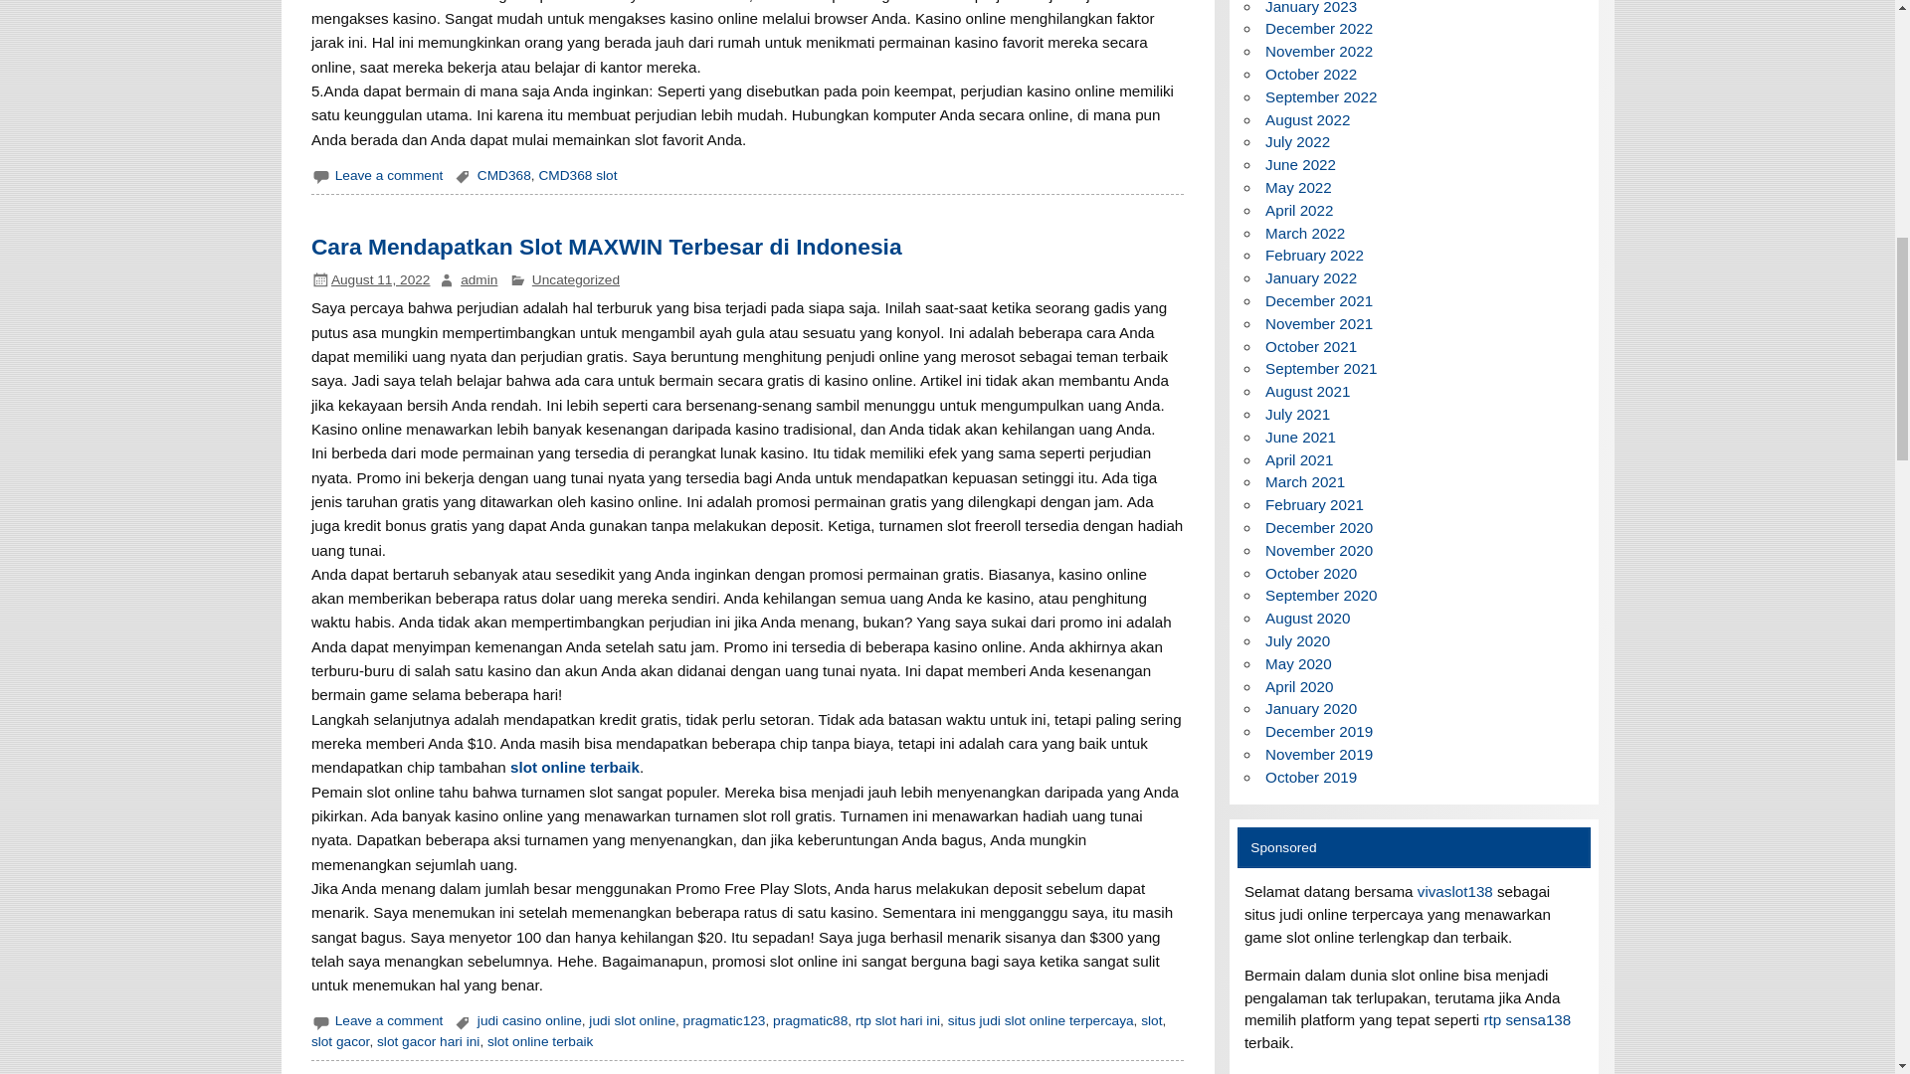 This screenshot has width=1910, height=1074. Describe the element at coordinates (1150, 1020) in the screenshot. I see `slot` at that location.